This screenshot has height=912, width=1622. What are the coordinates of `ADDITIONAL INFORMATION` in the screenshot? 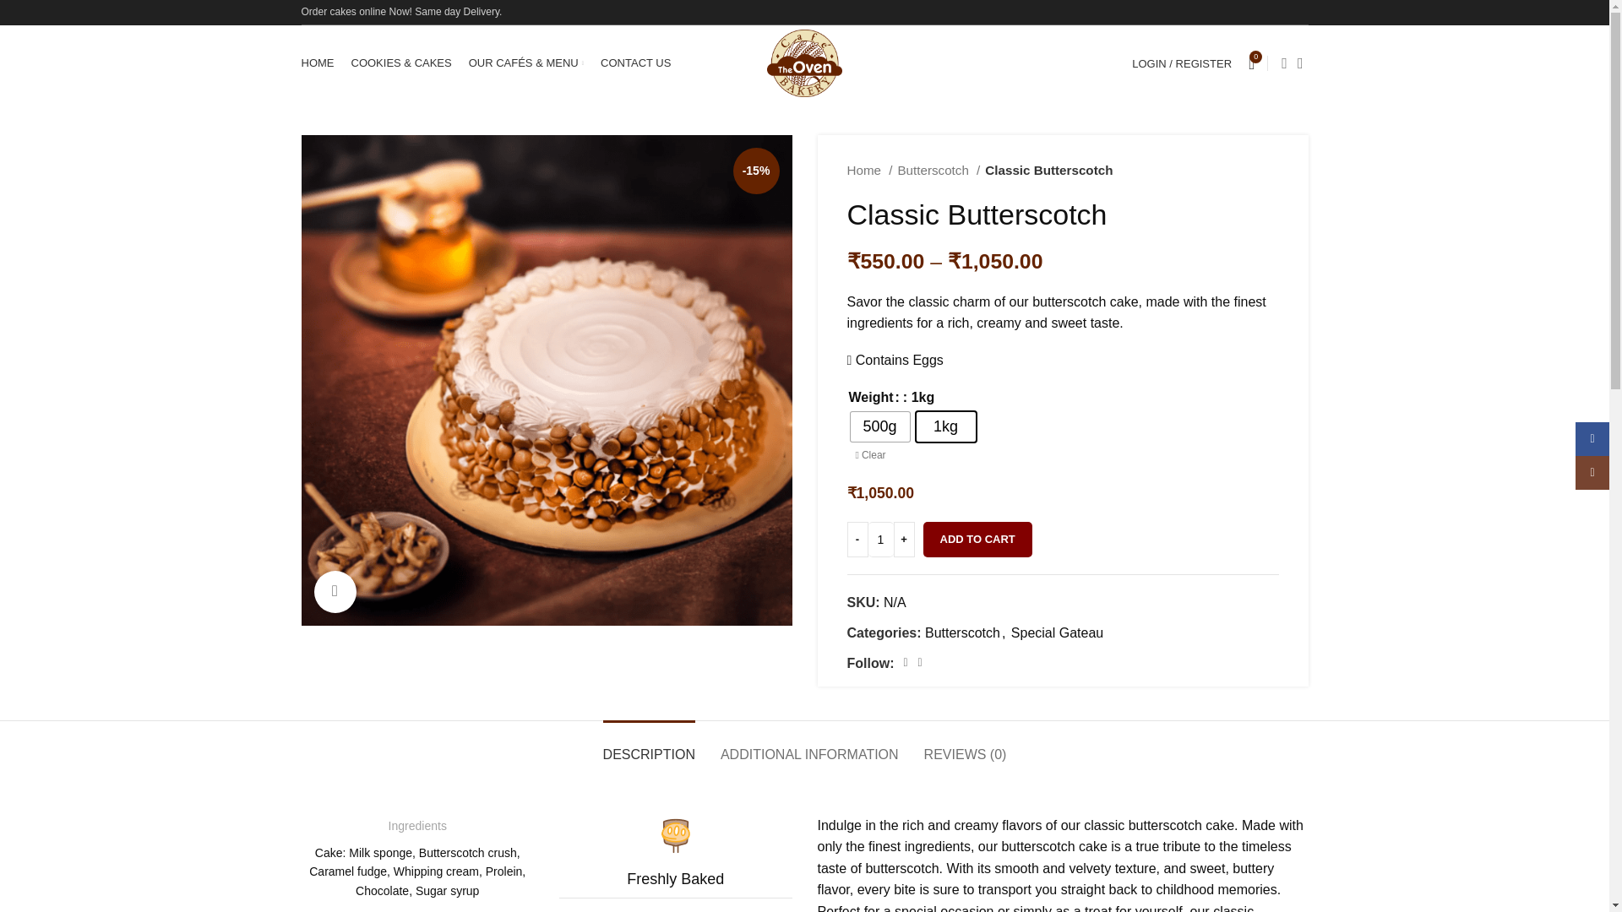 It's located at (809, 746).